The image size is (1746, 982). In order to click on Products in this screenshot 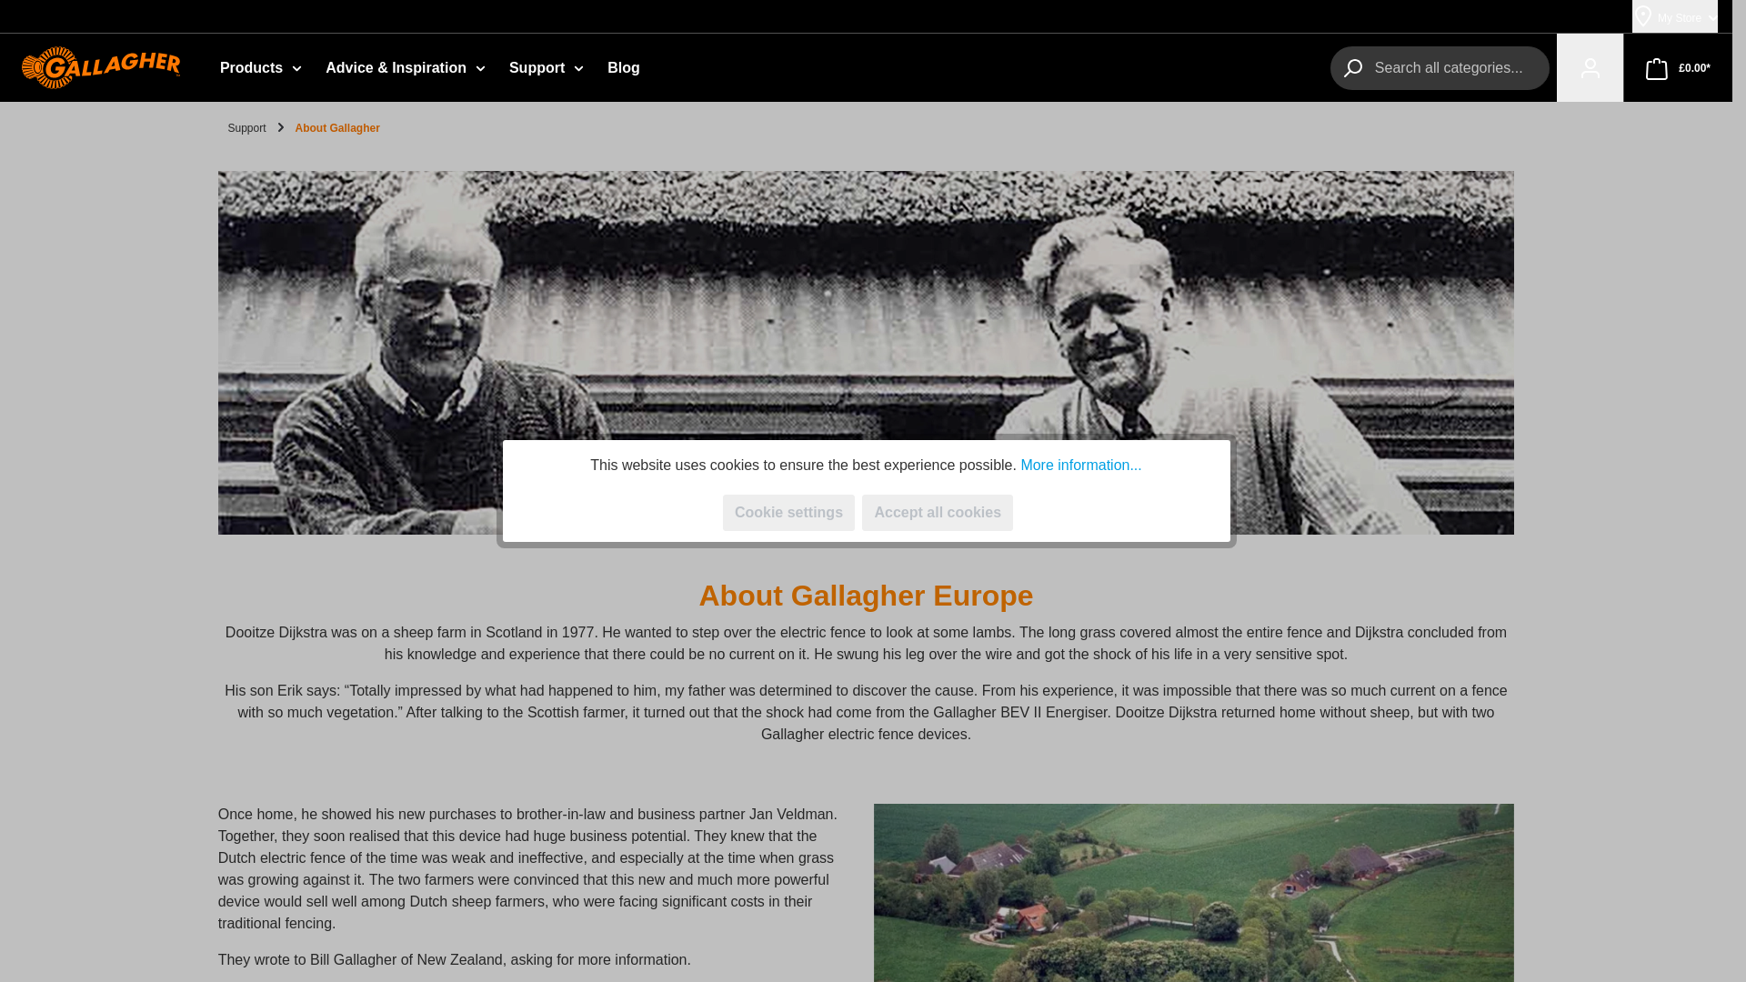, I will do `click(262, 67)`.